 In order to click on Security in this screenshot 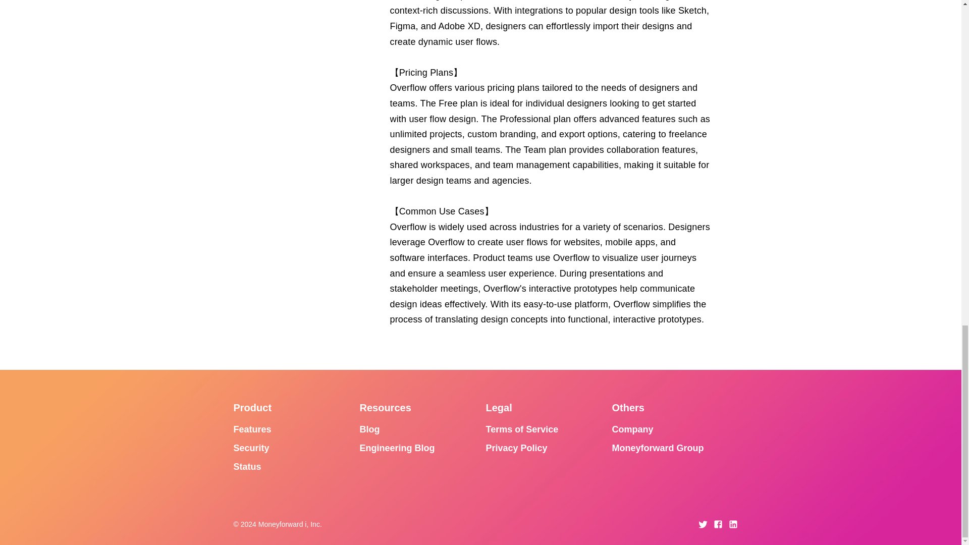, I will do `click(251, 448)`.